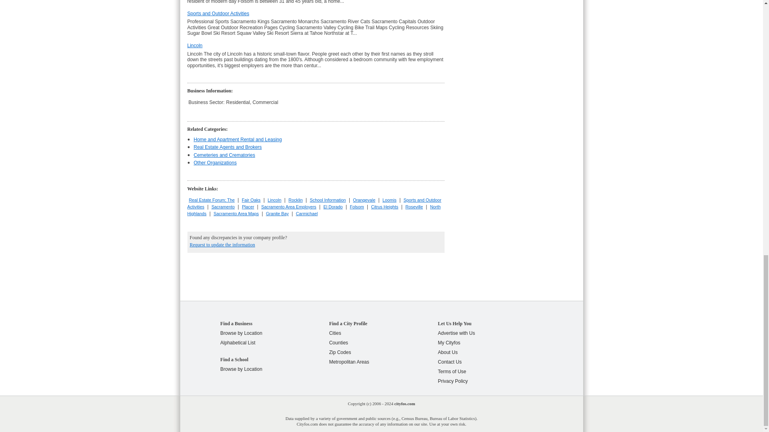 The height and width of the screenshot is (432, 769). I want to click on Orangevale, so click(364, 200).